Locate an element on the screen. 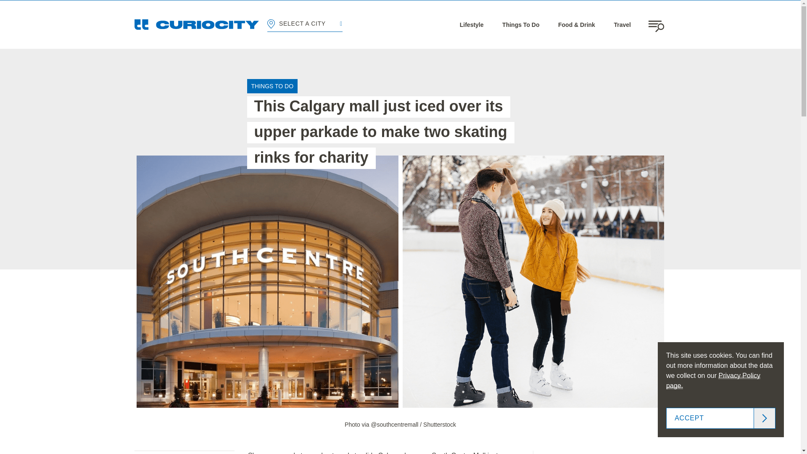 The image size is (807, 454). Privacy Policy page. is located at coordinates (713, 380).